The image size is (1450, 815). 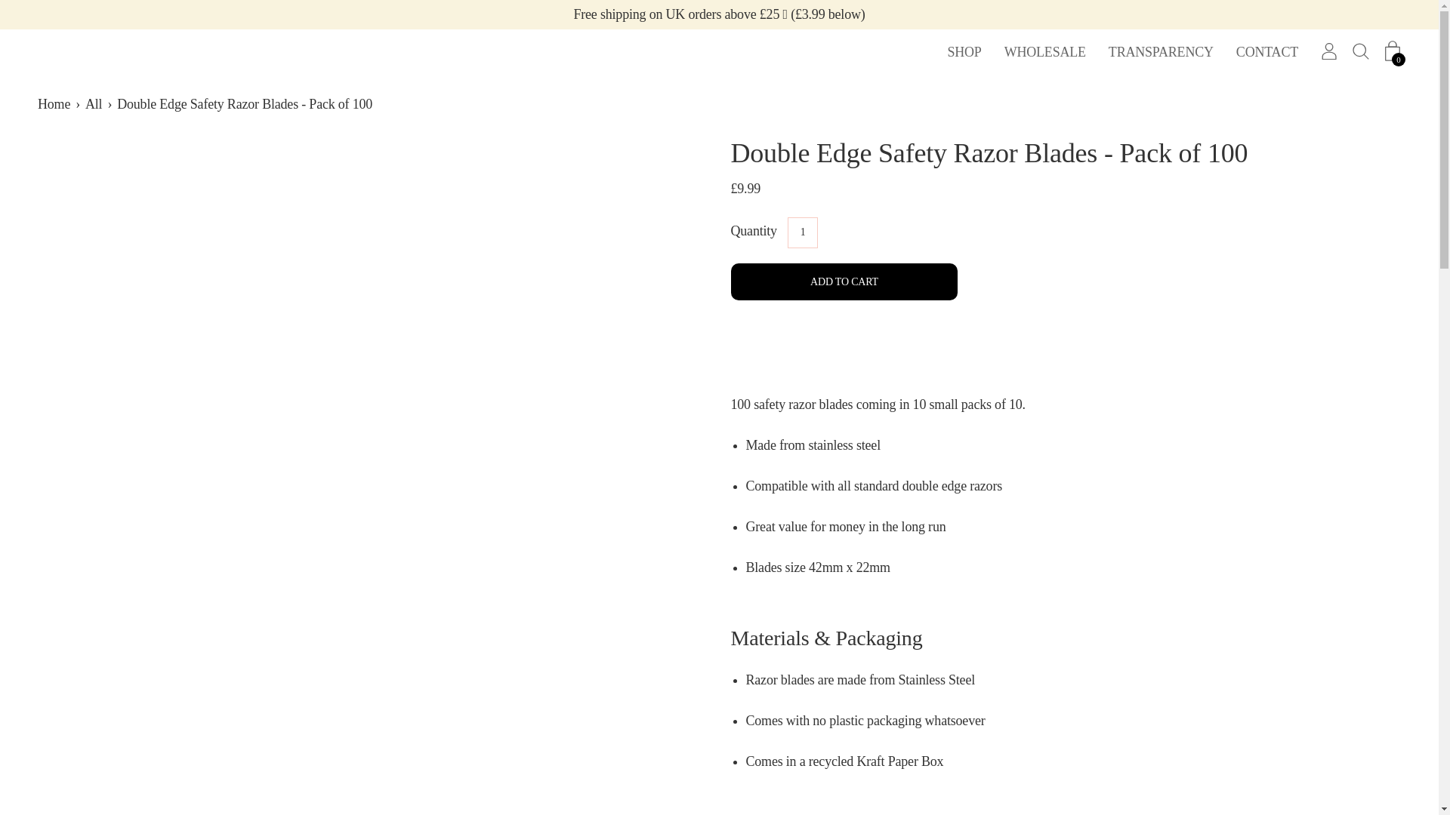 What do you see at coordinates (844, 281) in the screenshot?
I see `ADD TO CART` at bounding box center [844, 281].